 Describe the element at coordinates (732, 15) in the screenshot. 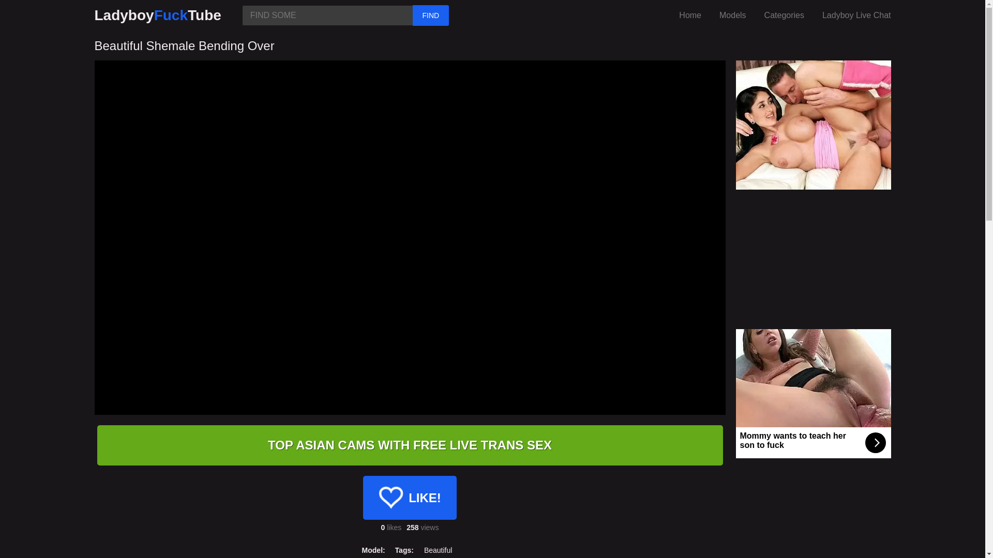

I see `Models` at that location.